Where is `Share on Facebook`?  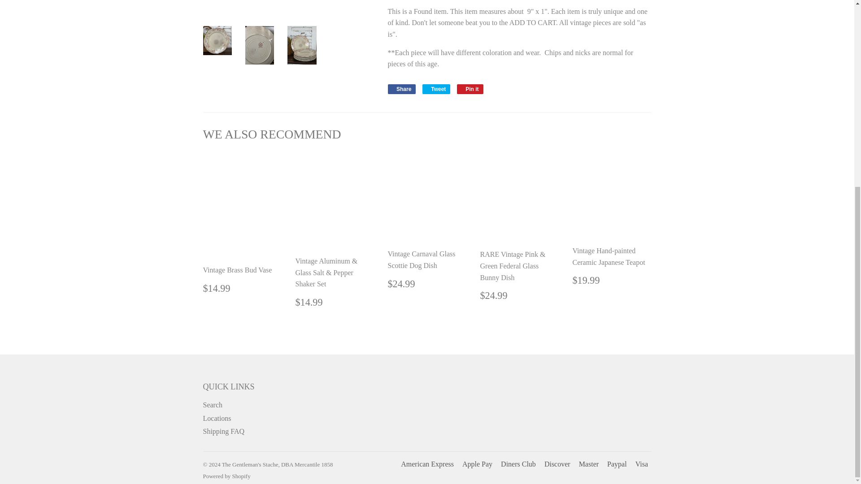 Share on Facebook is located at coordinates (402, 89).